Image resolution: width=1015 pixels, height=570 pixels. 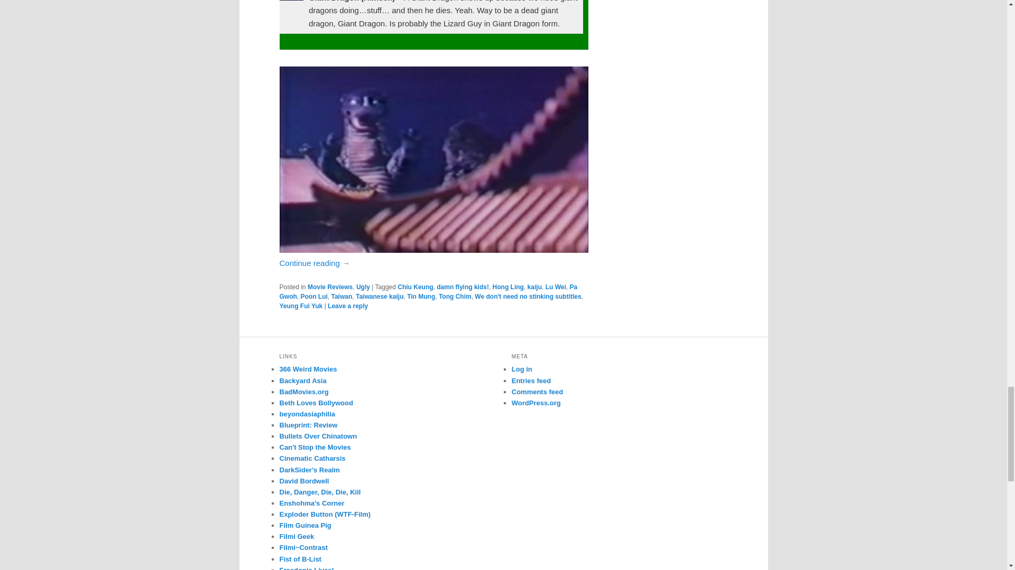 What do you see at coordinates (528, 297) in the screenshot?
I see `We don't need no stinking subtitles` at bounding box center [528, 297].